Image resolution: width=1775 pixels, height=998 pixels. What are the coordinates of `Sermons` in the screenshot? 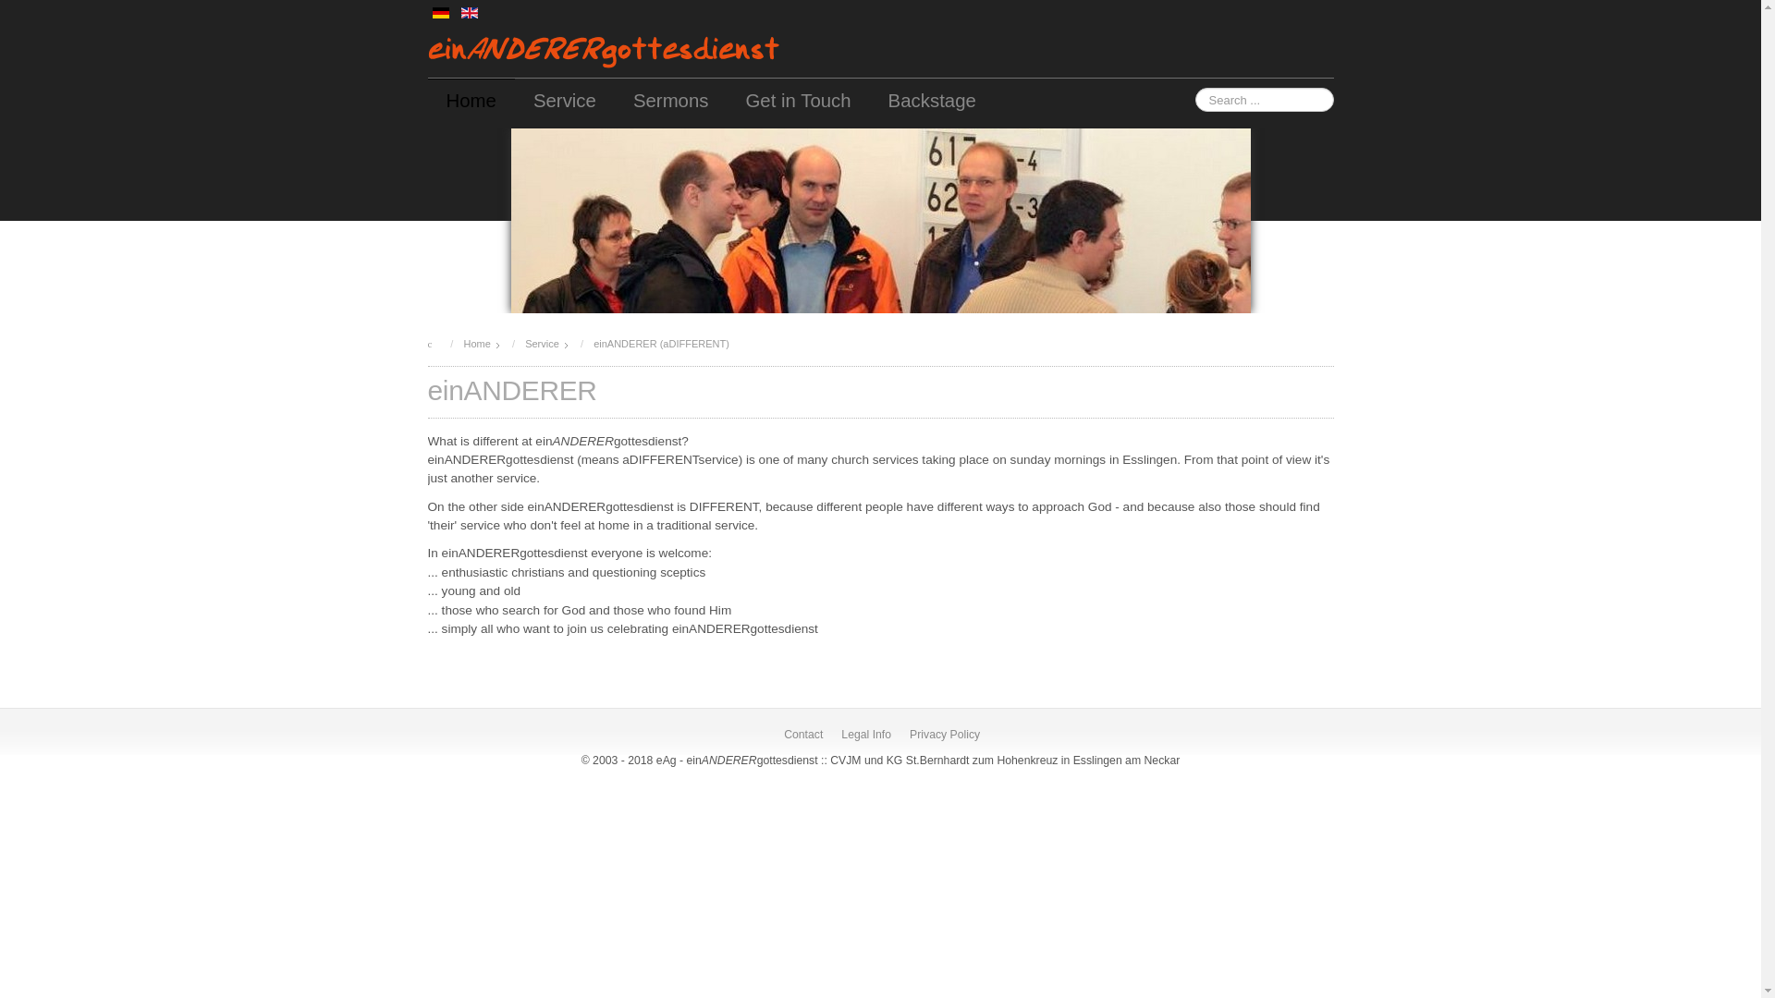 It's located at (671, 100).